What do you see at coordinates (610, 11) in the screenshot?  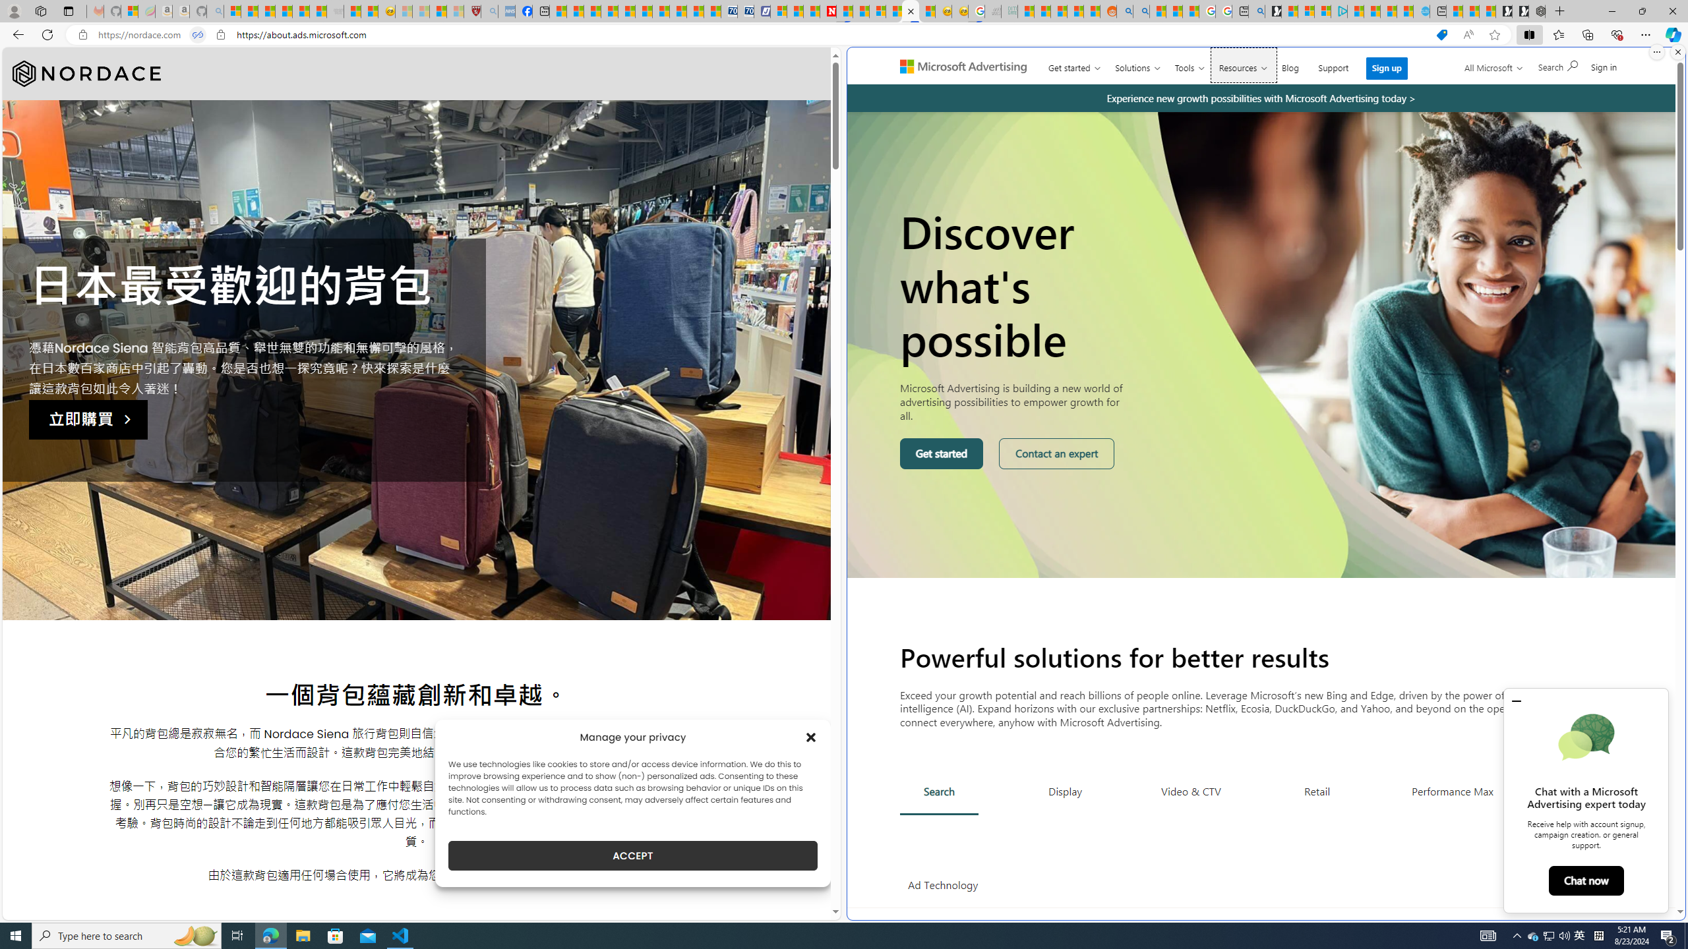 I see `Climate Damage Becomes Too Severe To Reverse` at bounding box center [610, 11].